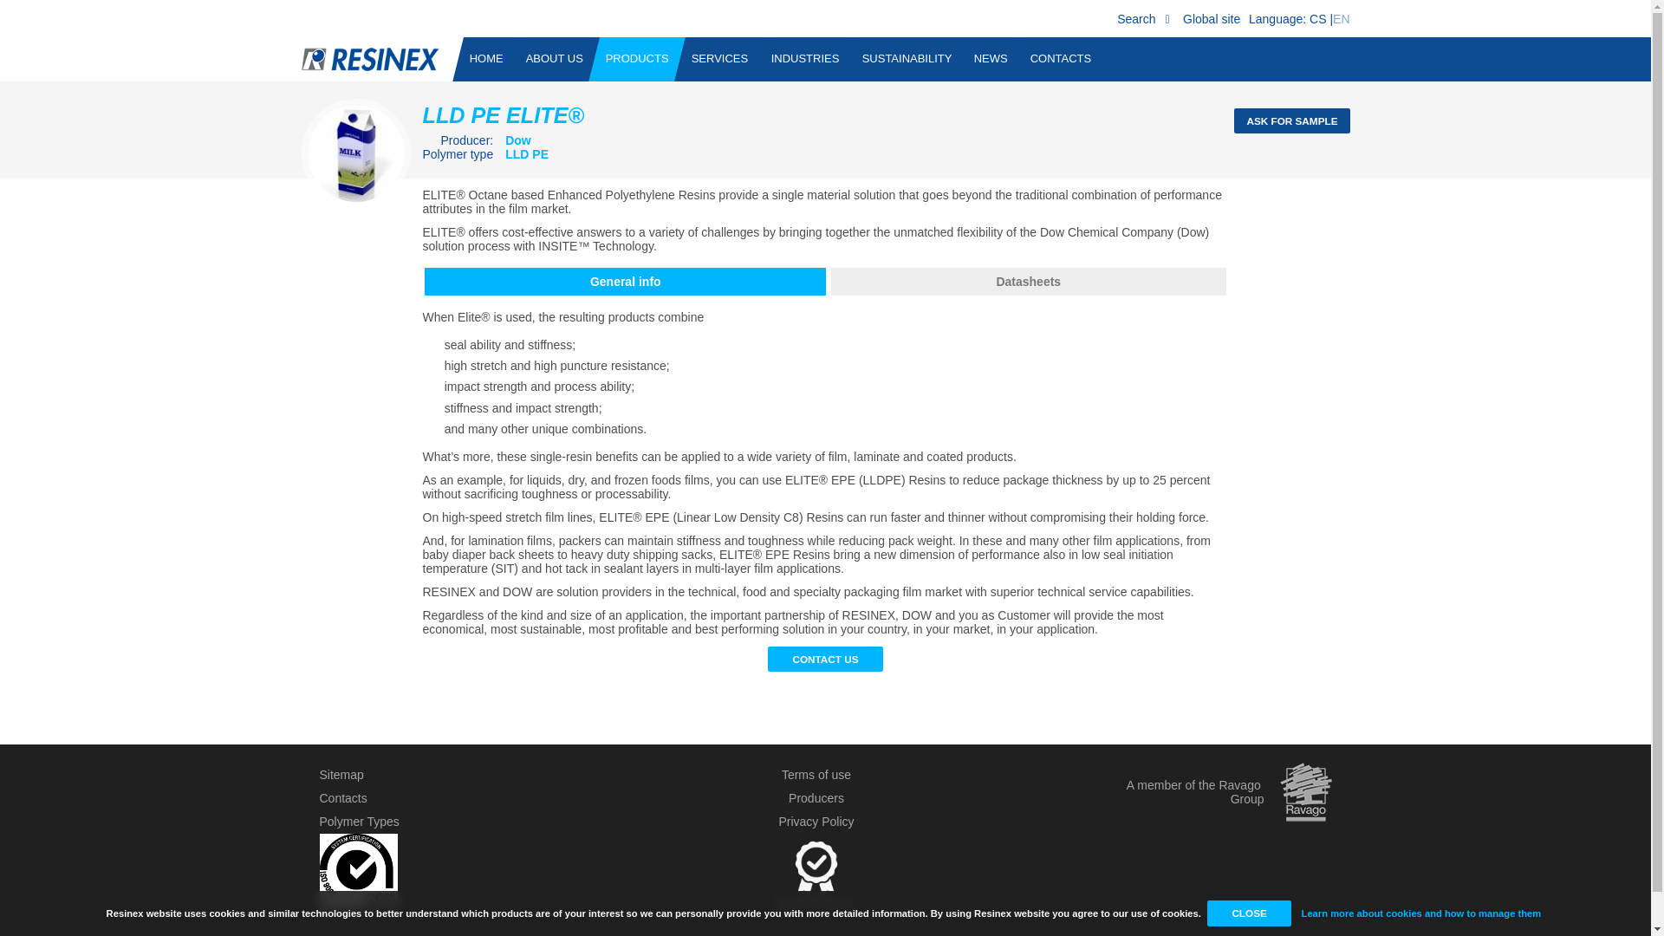 This screenshot has width=1664, height=936. Describe the element at coordinates (1061, 59) in the screenshot. I see `CONTACTS` at that location.